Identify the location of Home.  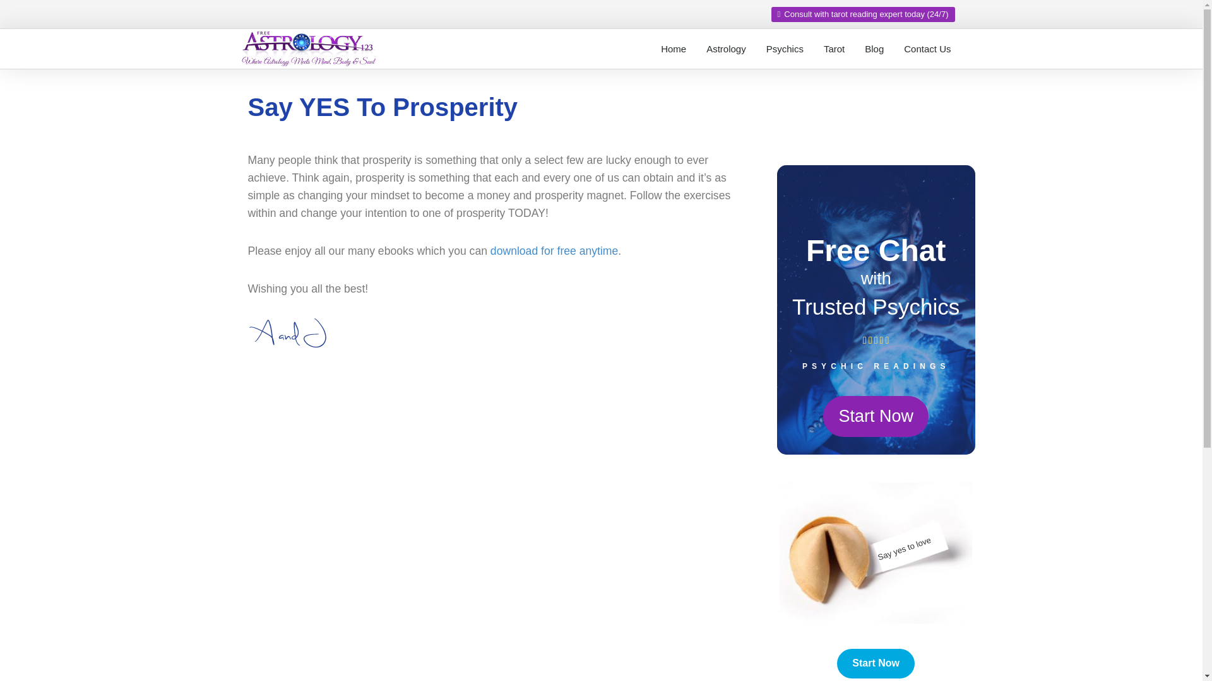
(673, 49).